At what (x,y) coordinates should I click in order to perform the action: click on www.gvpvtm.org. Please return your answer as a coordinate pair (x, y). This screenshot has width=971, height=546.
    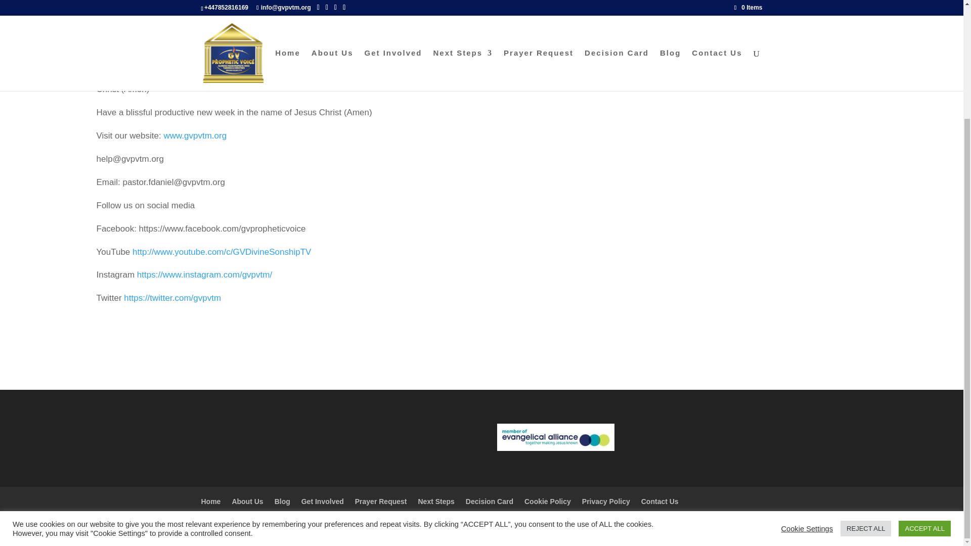
    Looking at the image, I should click on (194, 135).